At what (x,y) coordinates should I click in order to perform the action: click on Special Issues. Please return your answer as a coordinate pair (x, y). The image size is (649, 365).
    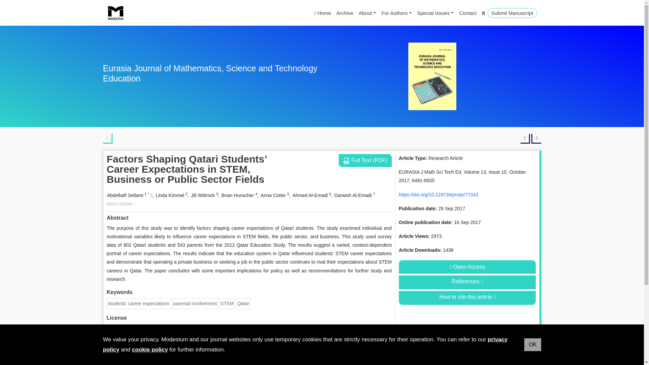
    Looking at the image, I should click on (435, 13).